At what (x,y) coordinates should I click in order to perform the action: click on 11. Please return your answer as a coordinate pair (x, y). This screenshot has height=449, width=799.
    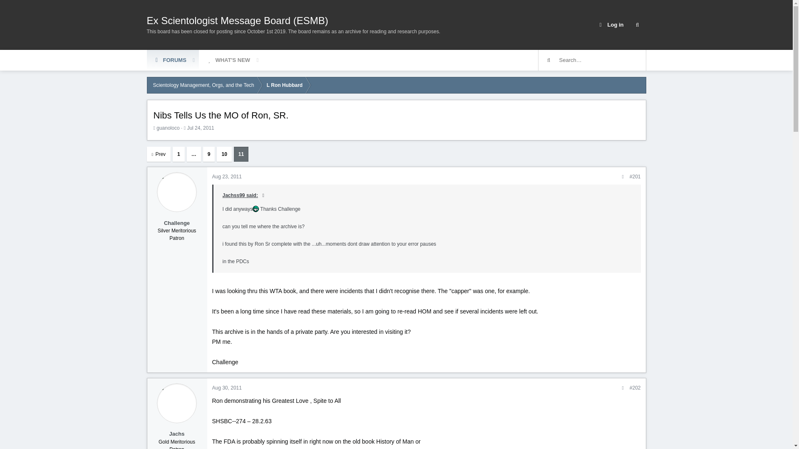
    Looking at the image, I should click on (194, 154).